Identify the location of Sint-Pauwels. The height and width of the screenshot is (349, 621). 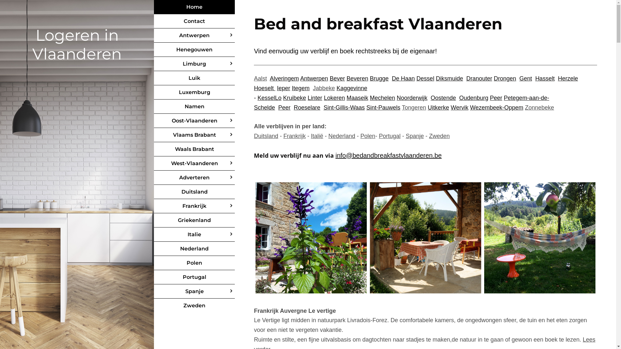
(384, 108).